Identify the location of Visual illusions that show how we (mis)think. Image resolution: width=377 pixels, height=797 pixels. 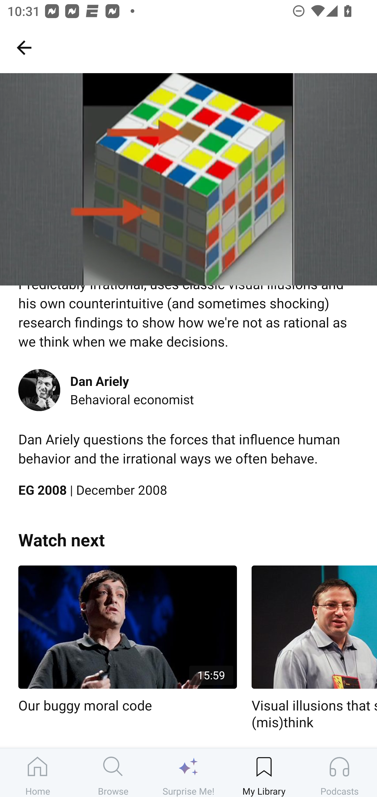
(314, 648).